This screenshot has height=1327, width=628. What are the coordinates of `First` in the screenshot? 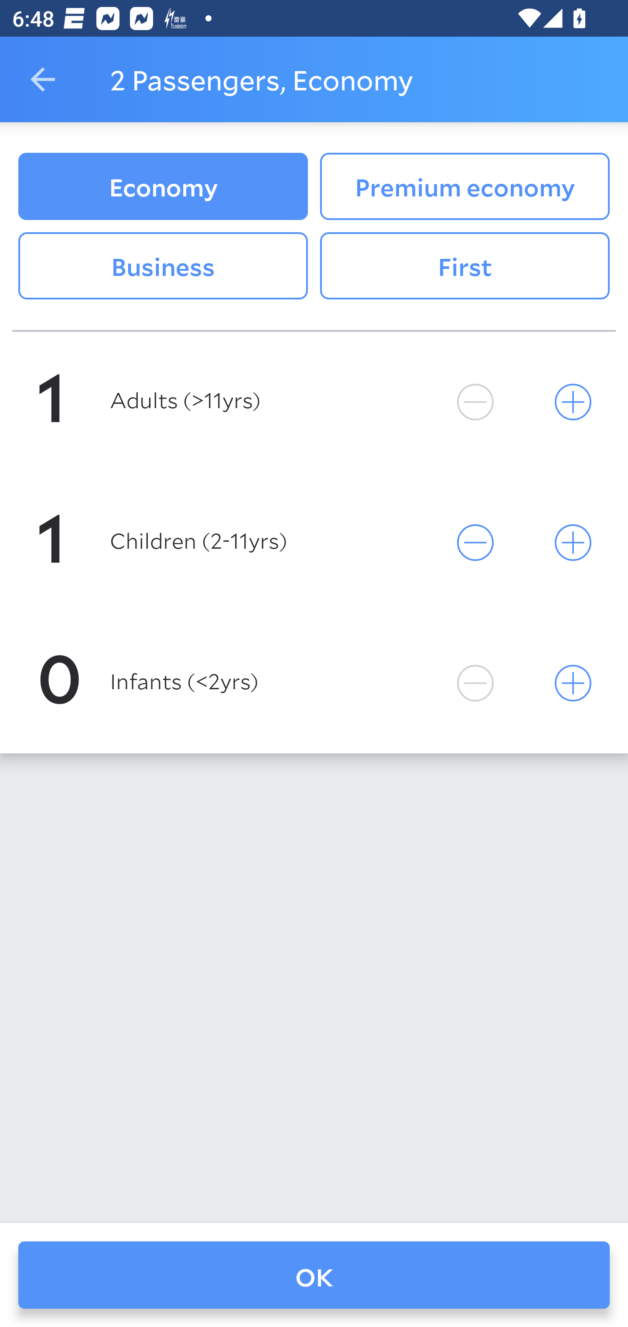 It's located at (465, 266).